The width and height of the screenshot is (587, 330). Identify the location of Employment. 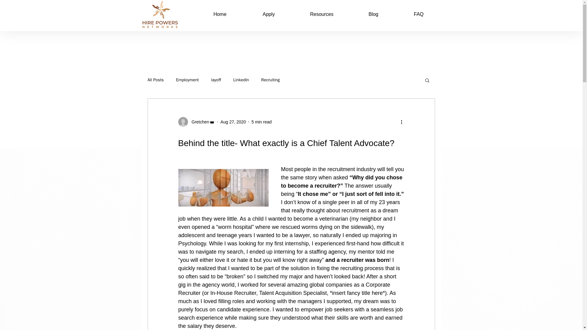
(187, 80).